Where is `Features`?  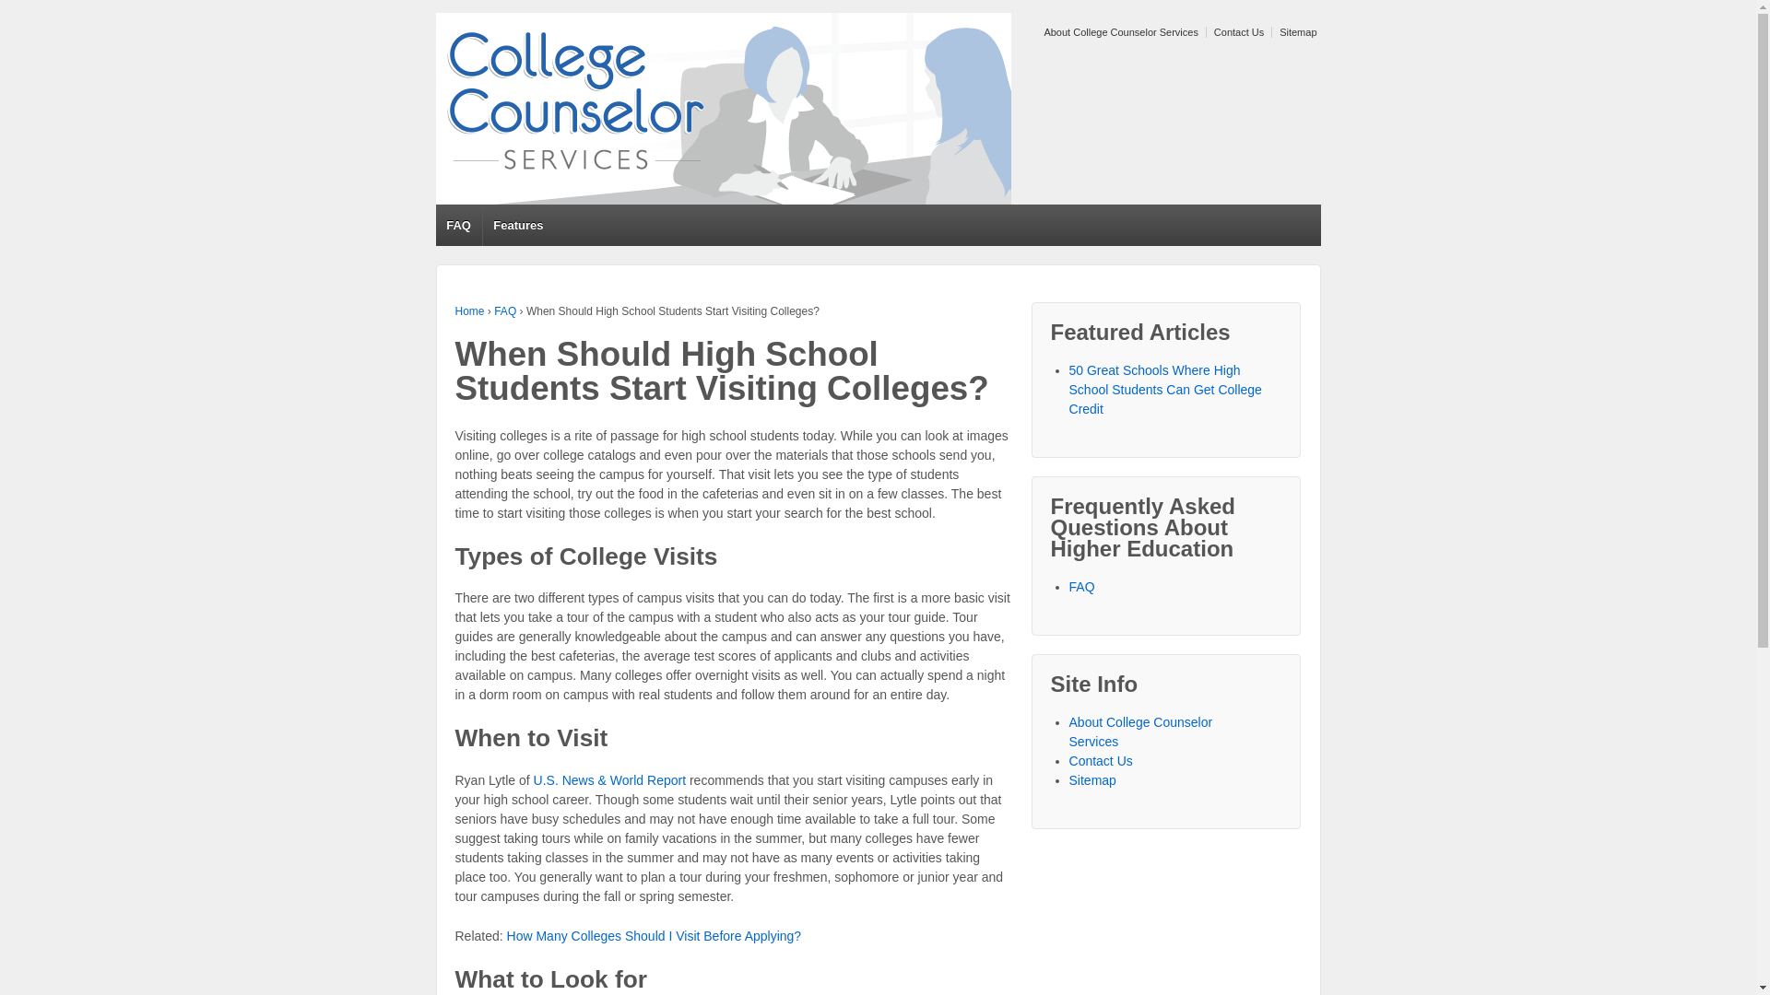
Features is located at coordinates (518, 225).